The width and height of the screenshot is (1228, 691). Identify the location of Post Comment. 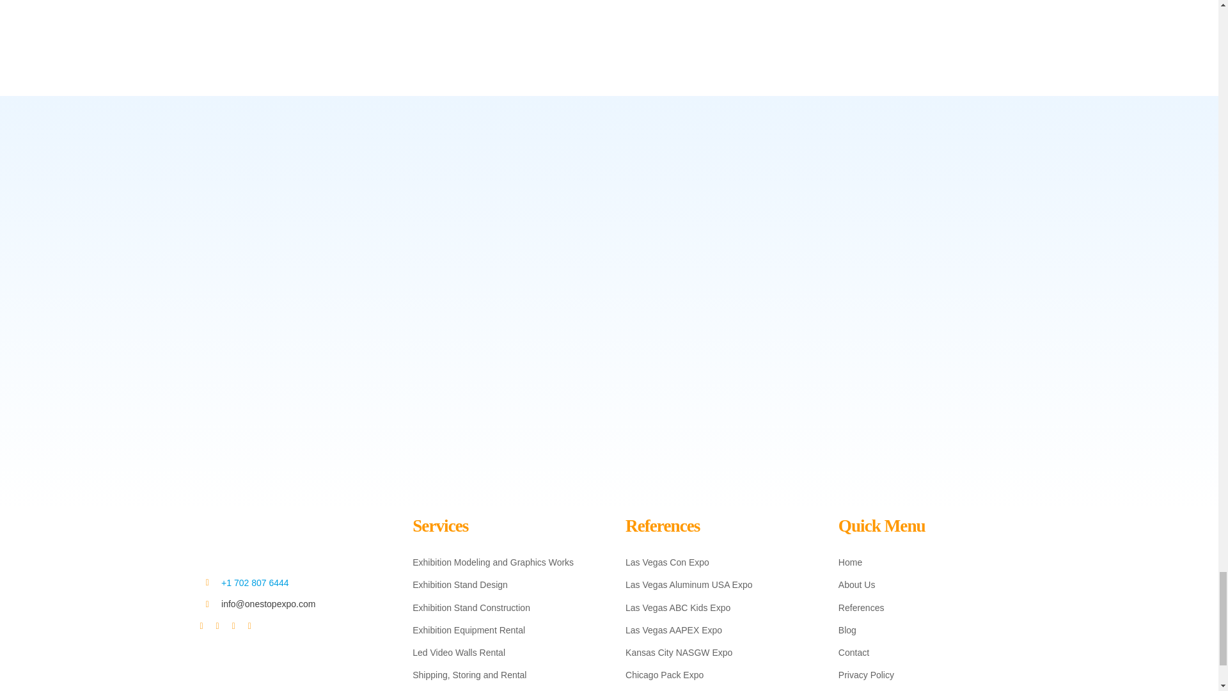
(258, 6).